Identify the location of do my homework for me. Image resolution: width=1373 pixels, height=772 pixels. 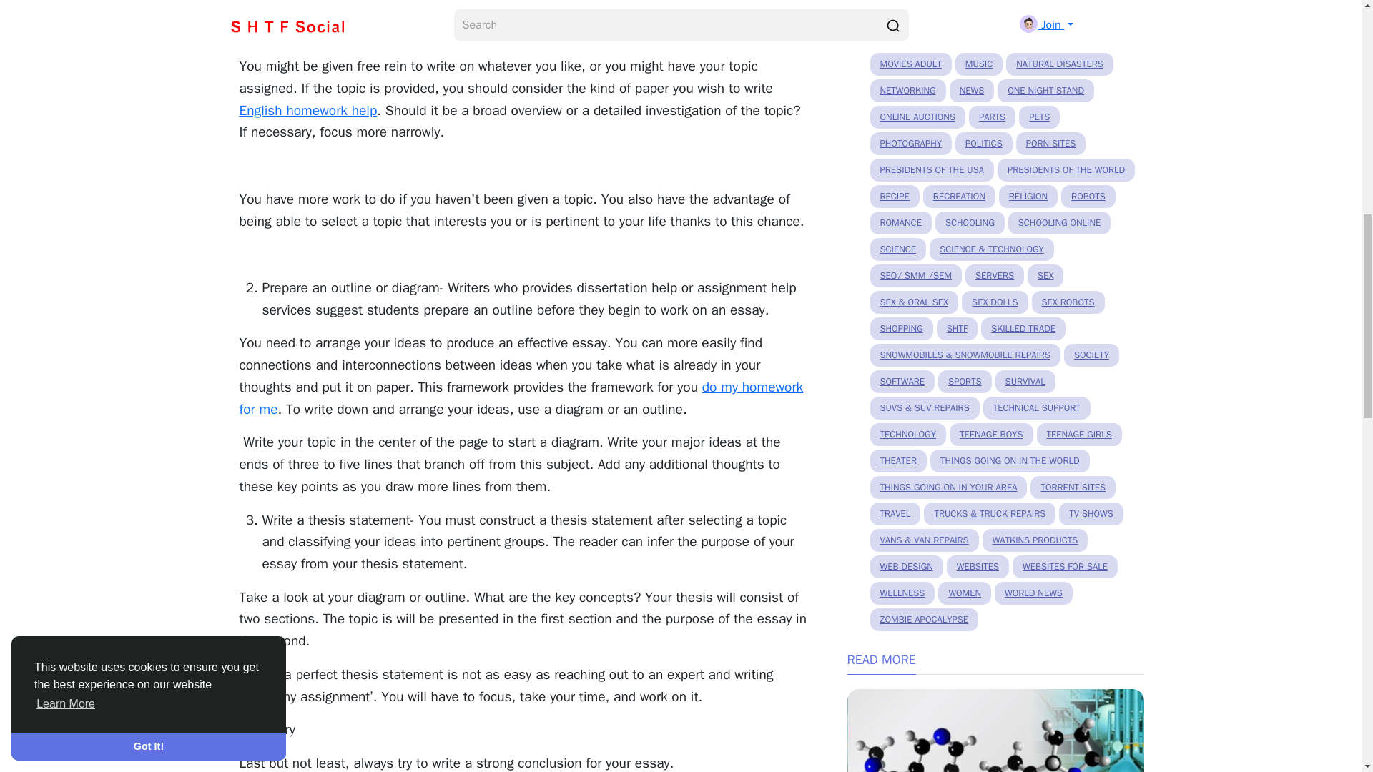
(521, 399).